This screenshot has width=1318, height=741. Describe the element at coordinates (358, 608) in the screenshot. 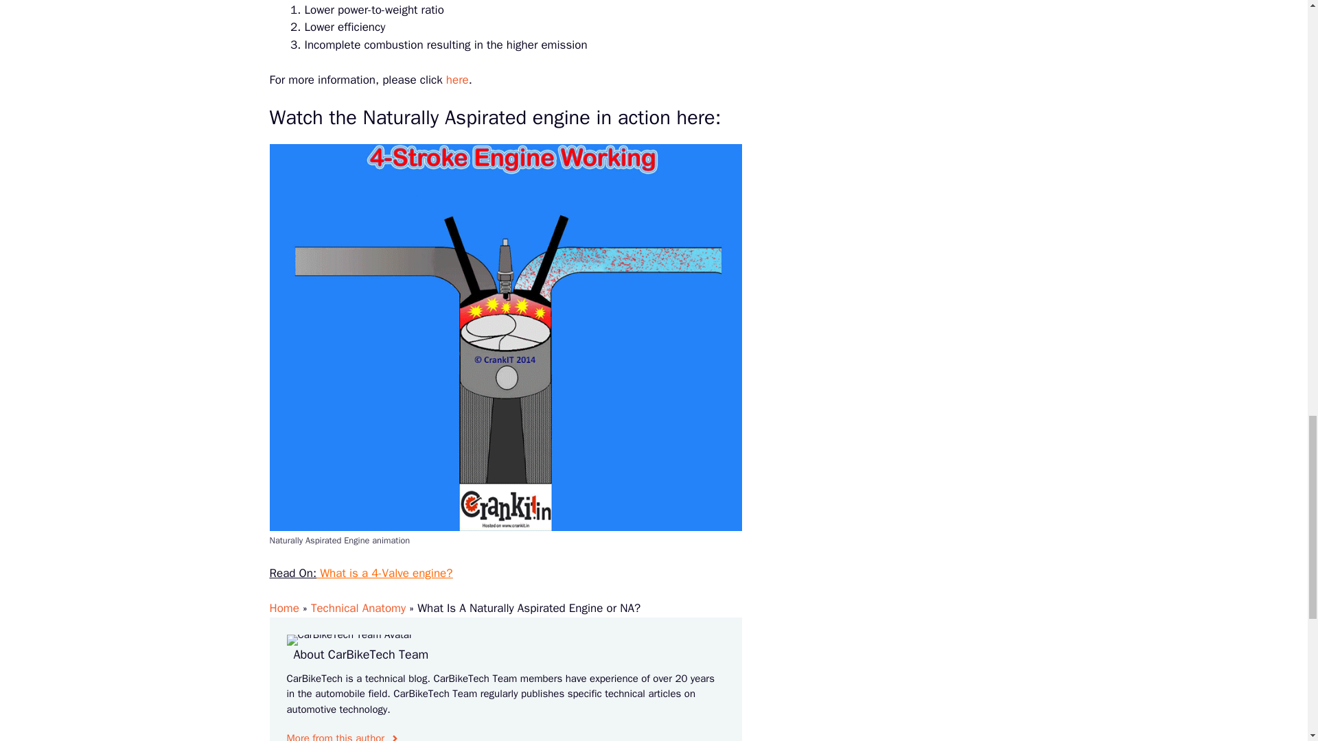

I see `Technical Anatomy` at that location.